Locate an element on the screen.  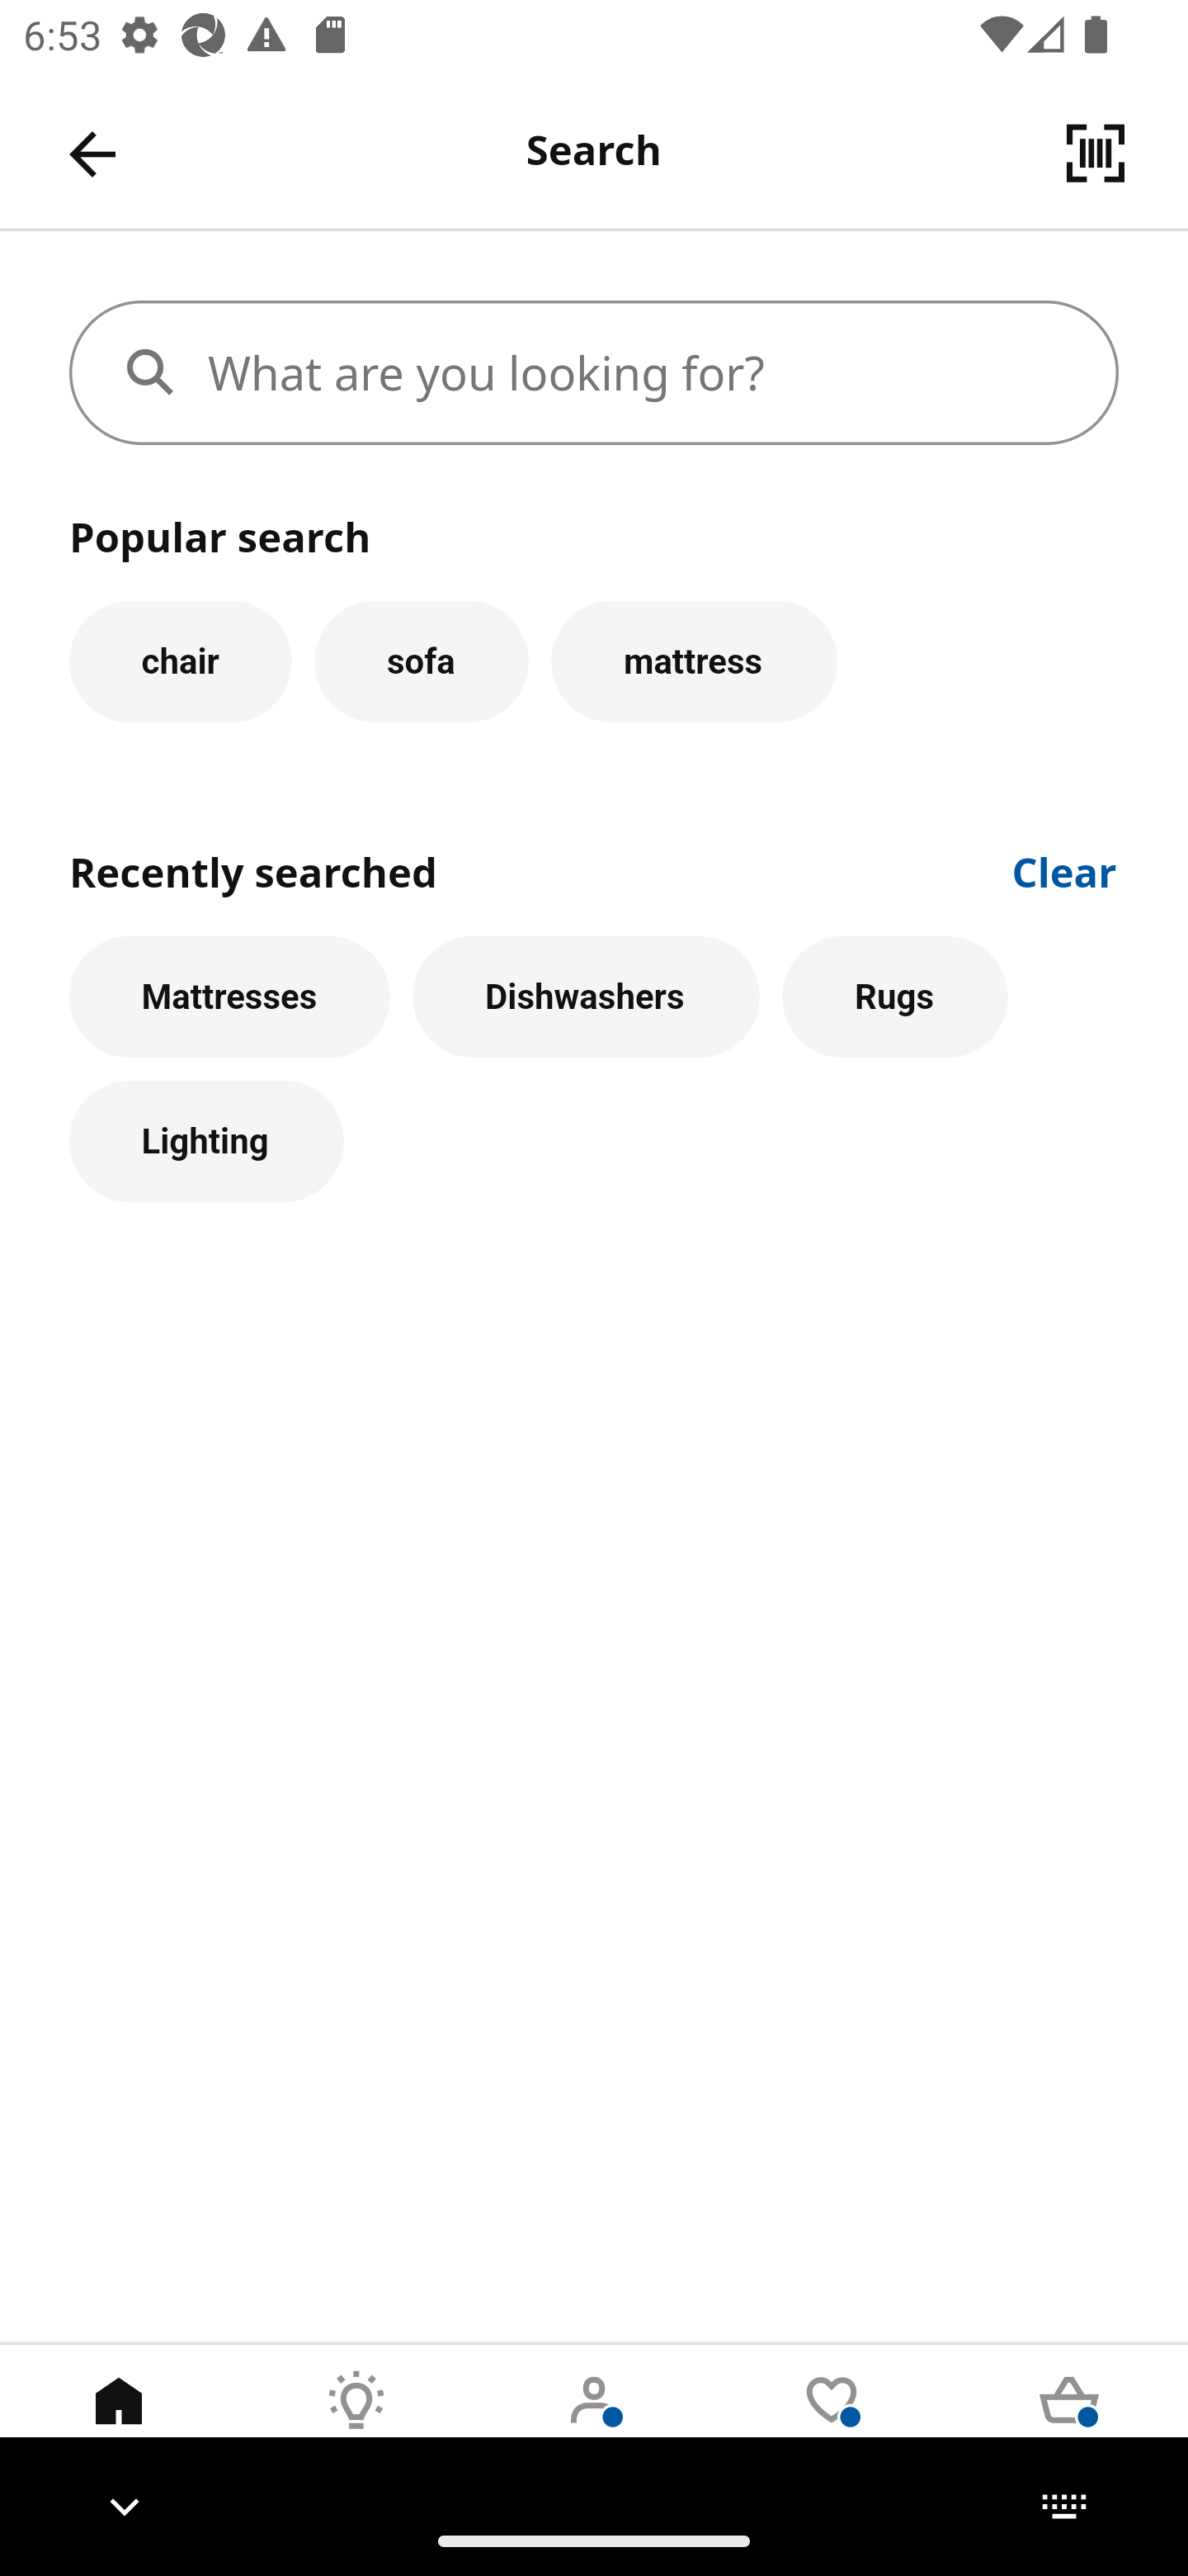
Clear is located at coordinates (1065, 869).